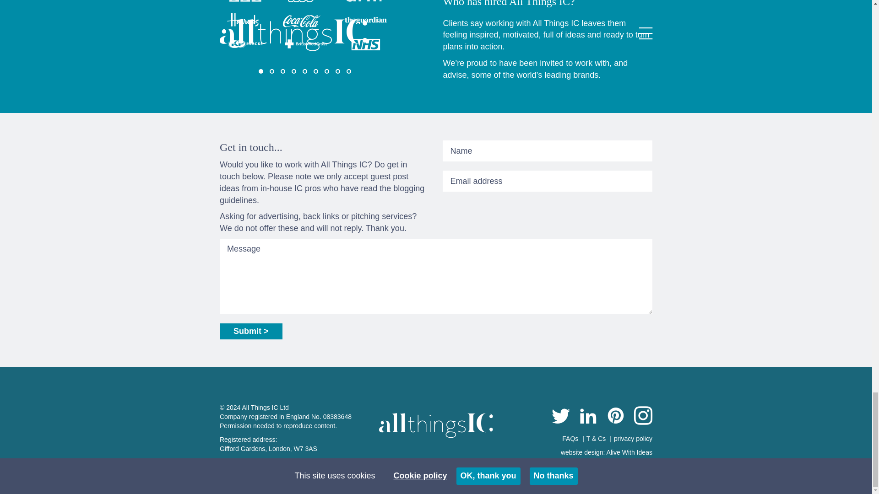 Image resolution: width=879 pixels, height=494 pixels. Describe the element at coordinates (615, 417) in the screenshot. I see `All Things IC on Pinterest` at that location.